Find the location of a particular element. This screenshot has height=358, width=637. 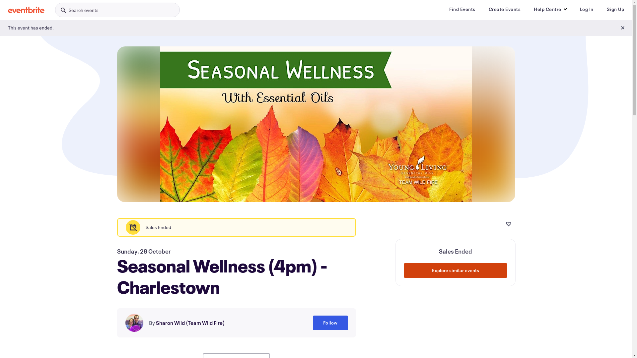

Find Events is located at coordinates (462, 9).